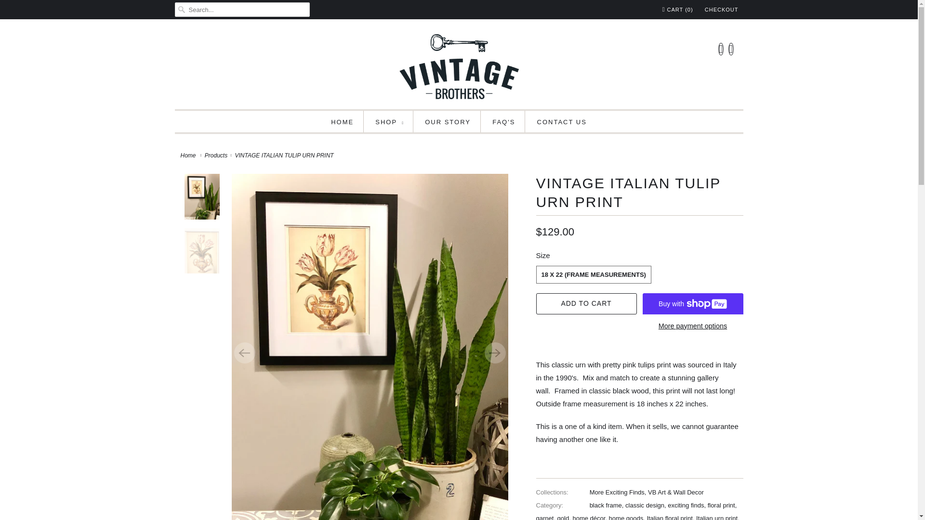  Describe the element at coordinates (721, 506) in the screenshot. I see `Products tagged floral print` at that location.